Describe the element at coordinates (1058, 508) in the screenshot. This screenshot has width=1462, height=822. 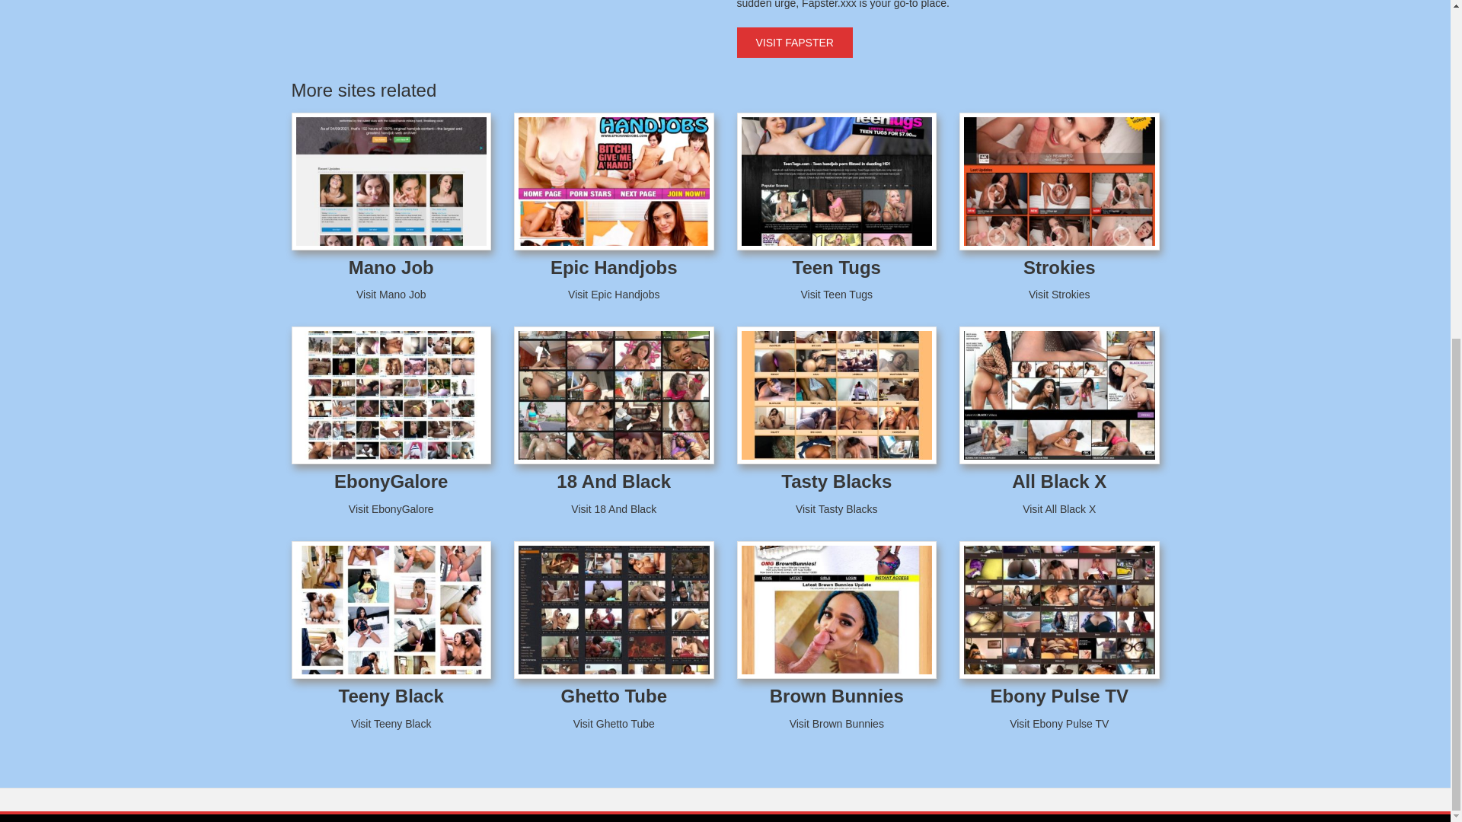
I see `Visit All Black X` at that location.